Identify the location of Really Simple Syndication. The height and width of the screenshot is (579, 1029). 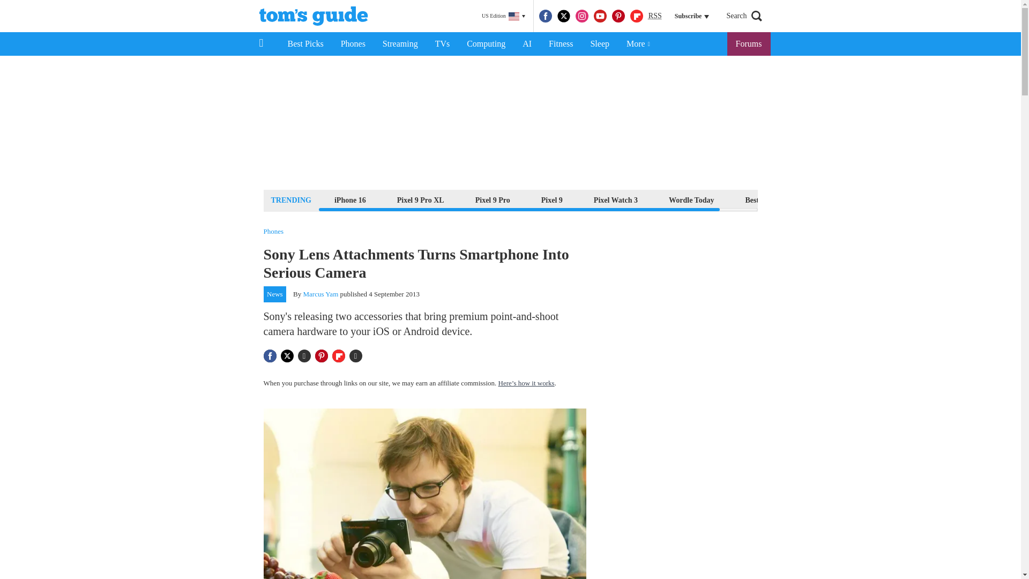
(655, 15).